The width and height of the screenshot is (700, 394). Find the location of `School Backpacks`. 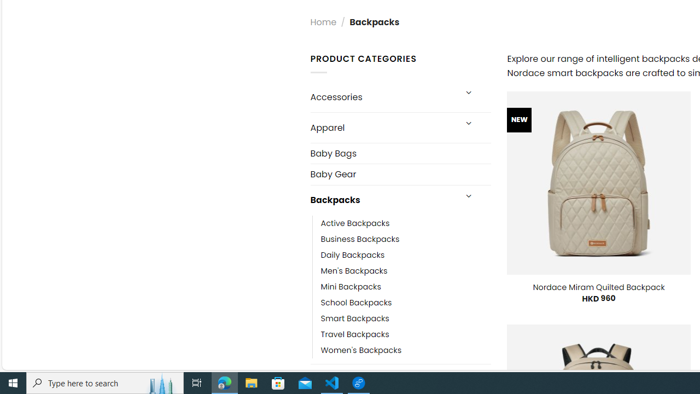

School Backpacks is located at coordinates (356, 302).